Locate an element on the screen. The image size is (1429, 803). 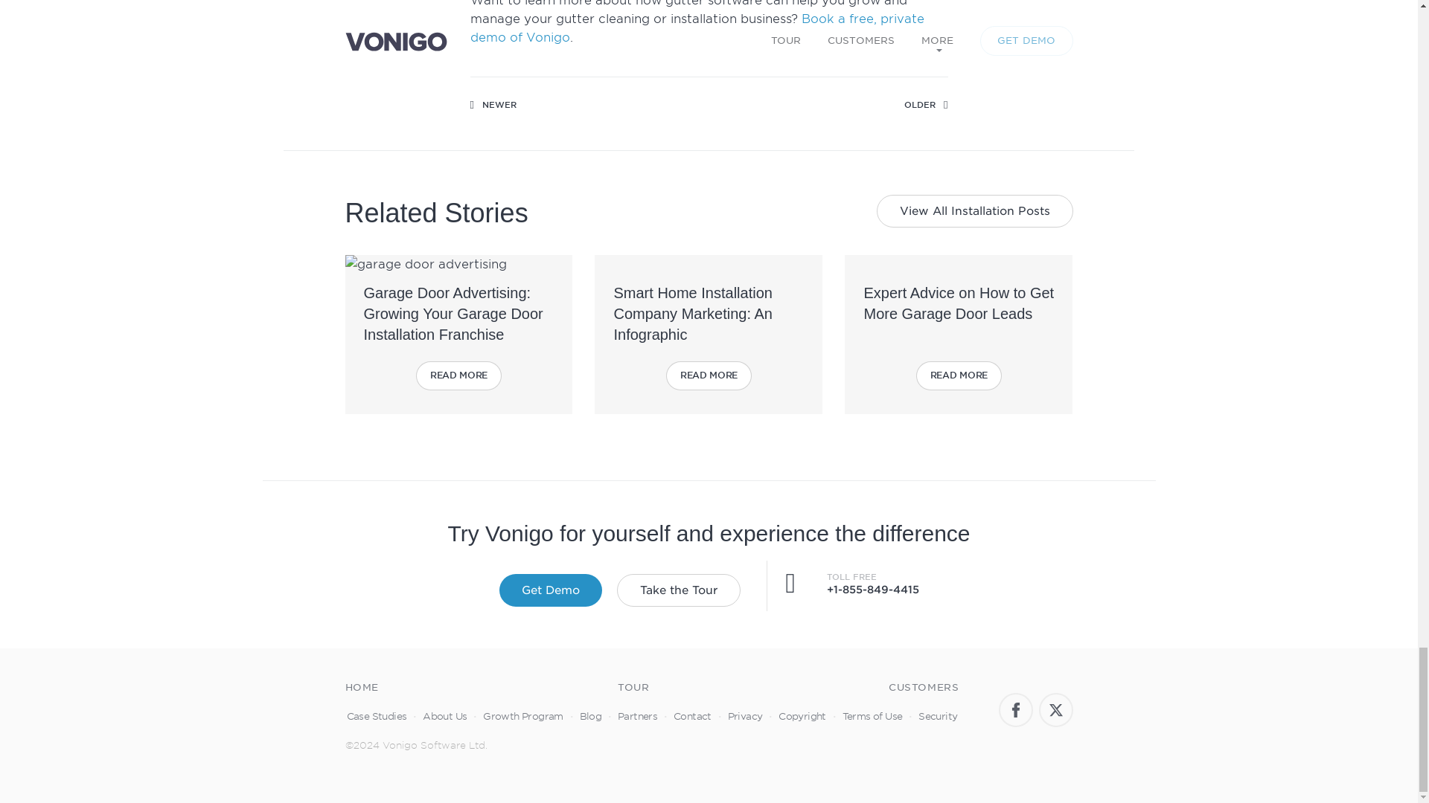
Book a free, private demo of Vonigo is located at coordinates (697, 28).